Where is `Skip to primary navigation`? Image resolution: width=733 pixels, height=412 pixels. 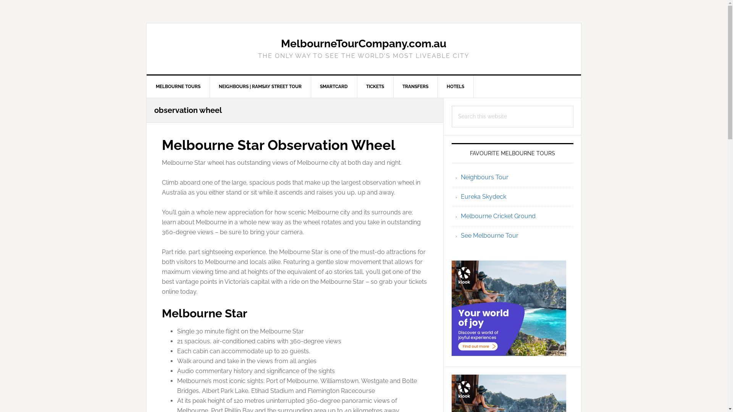
Skip to primary navigation is located at coordinates (0, 0).